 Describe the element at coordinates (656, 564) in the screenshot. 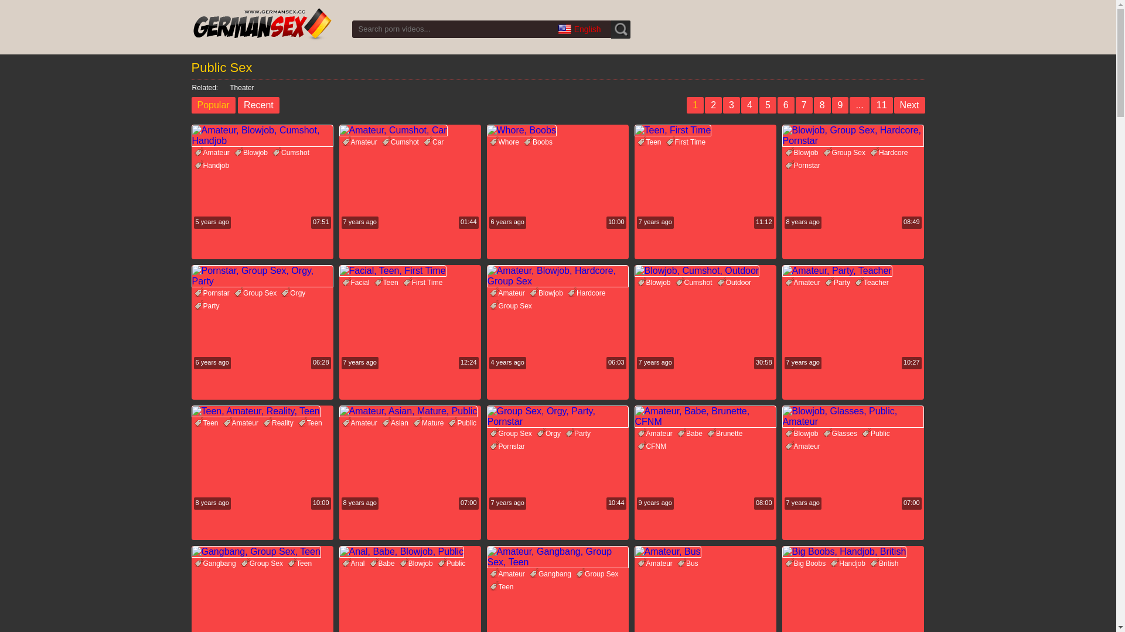

I see `Amateur` at that location.